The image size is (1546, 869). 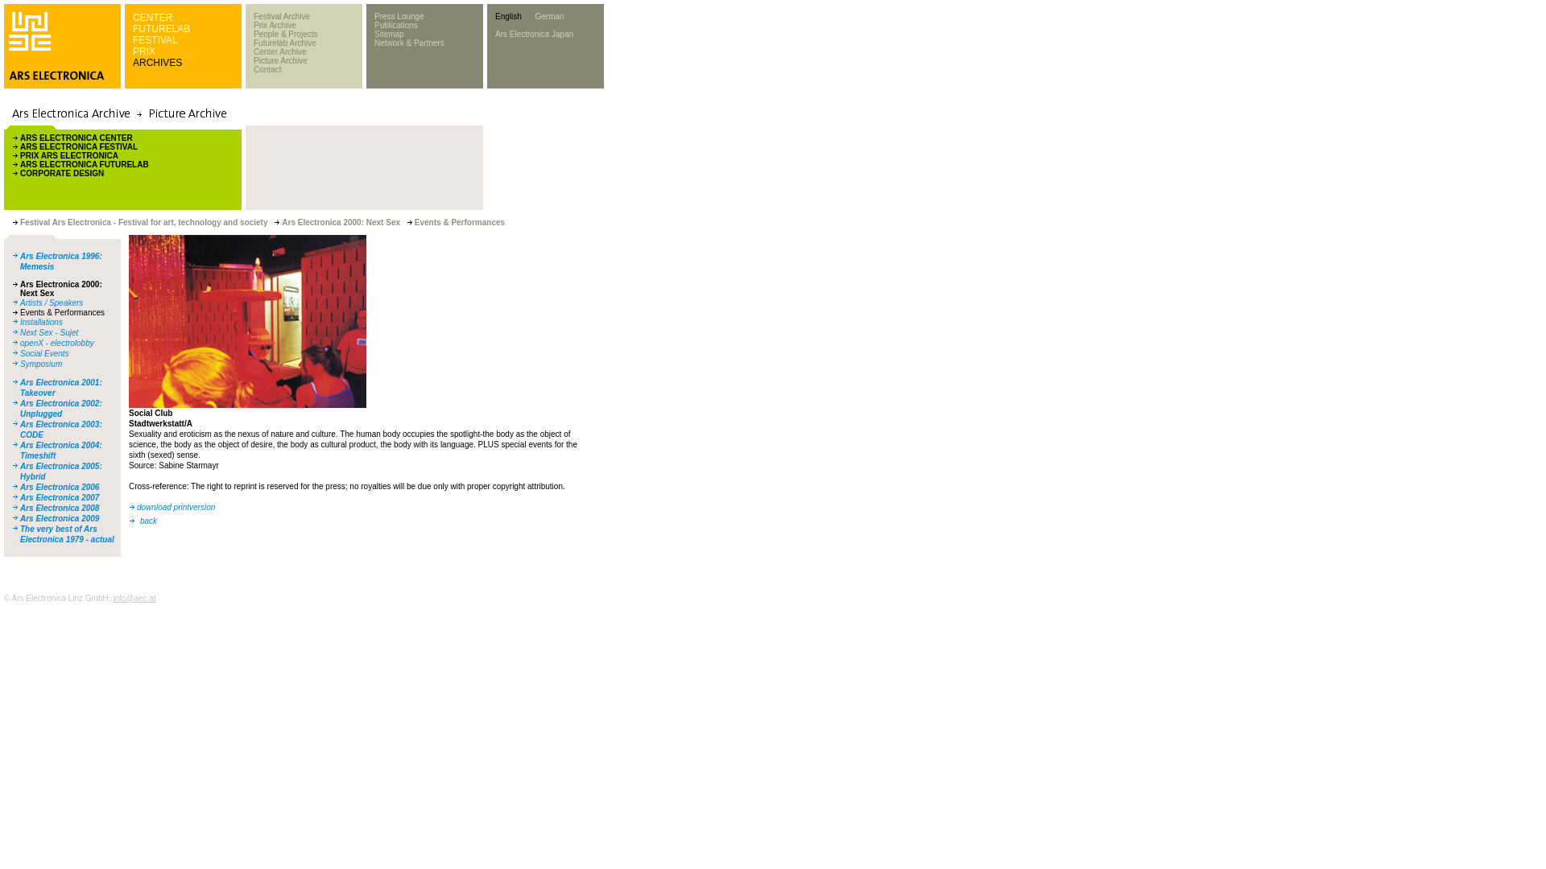 I want to click on ARS ELECTRONICA CENTER, so click(x=76, y=138).